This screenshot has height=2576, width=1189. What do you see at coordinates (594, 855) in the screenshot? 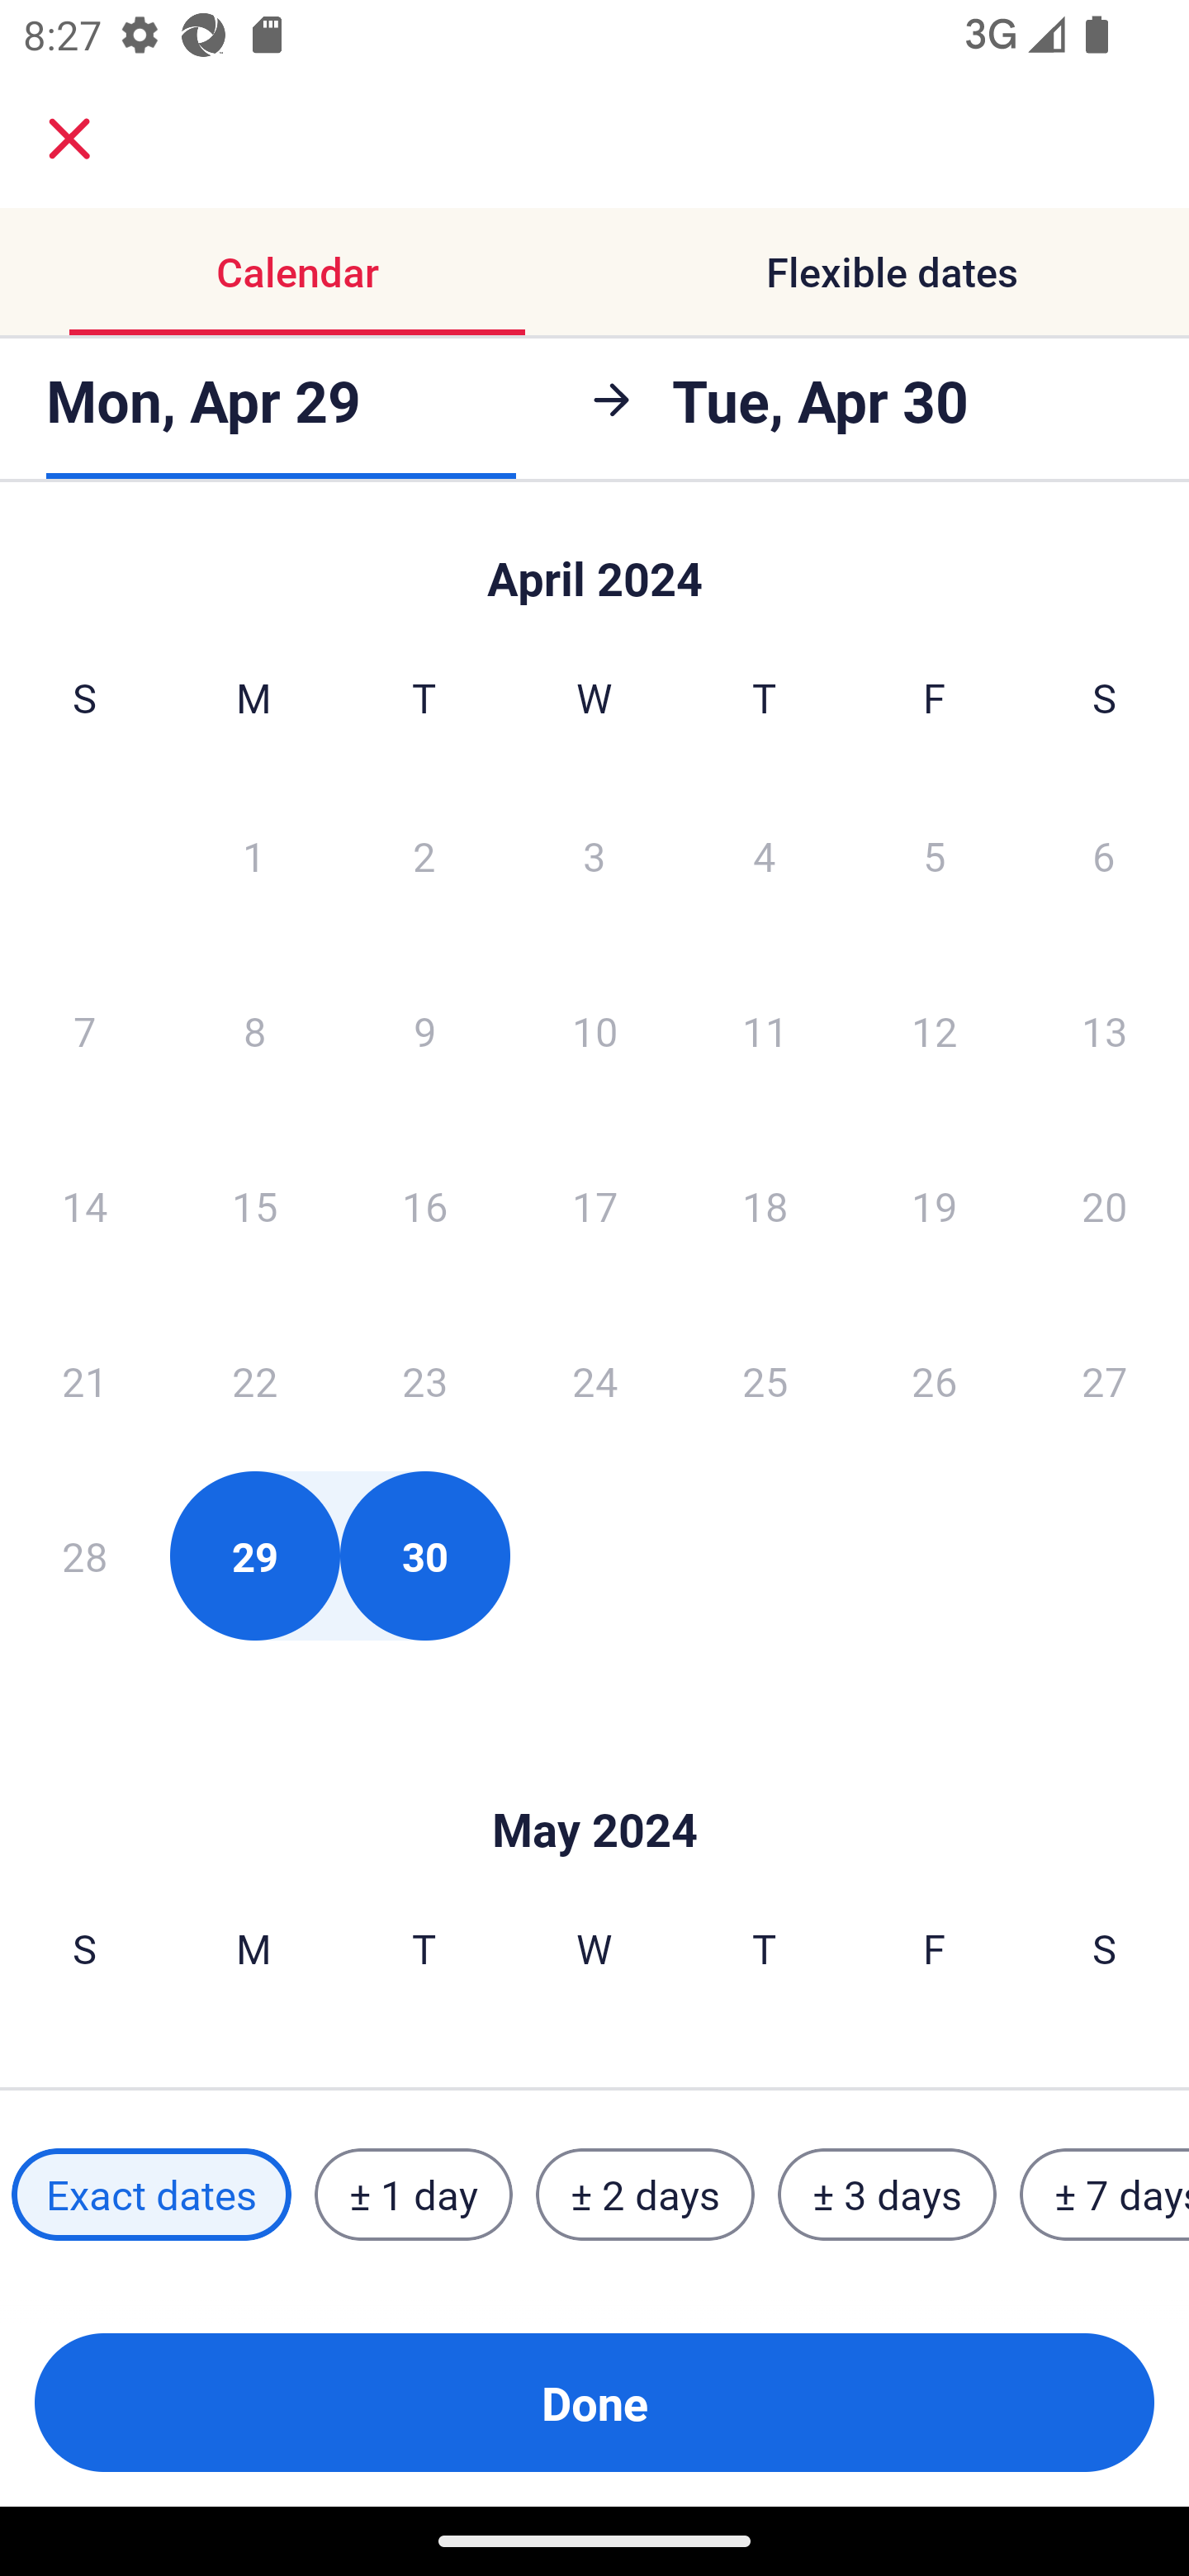
I see `3 Wednesday, April 3, 2024` at bounding box center [594, 855].